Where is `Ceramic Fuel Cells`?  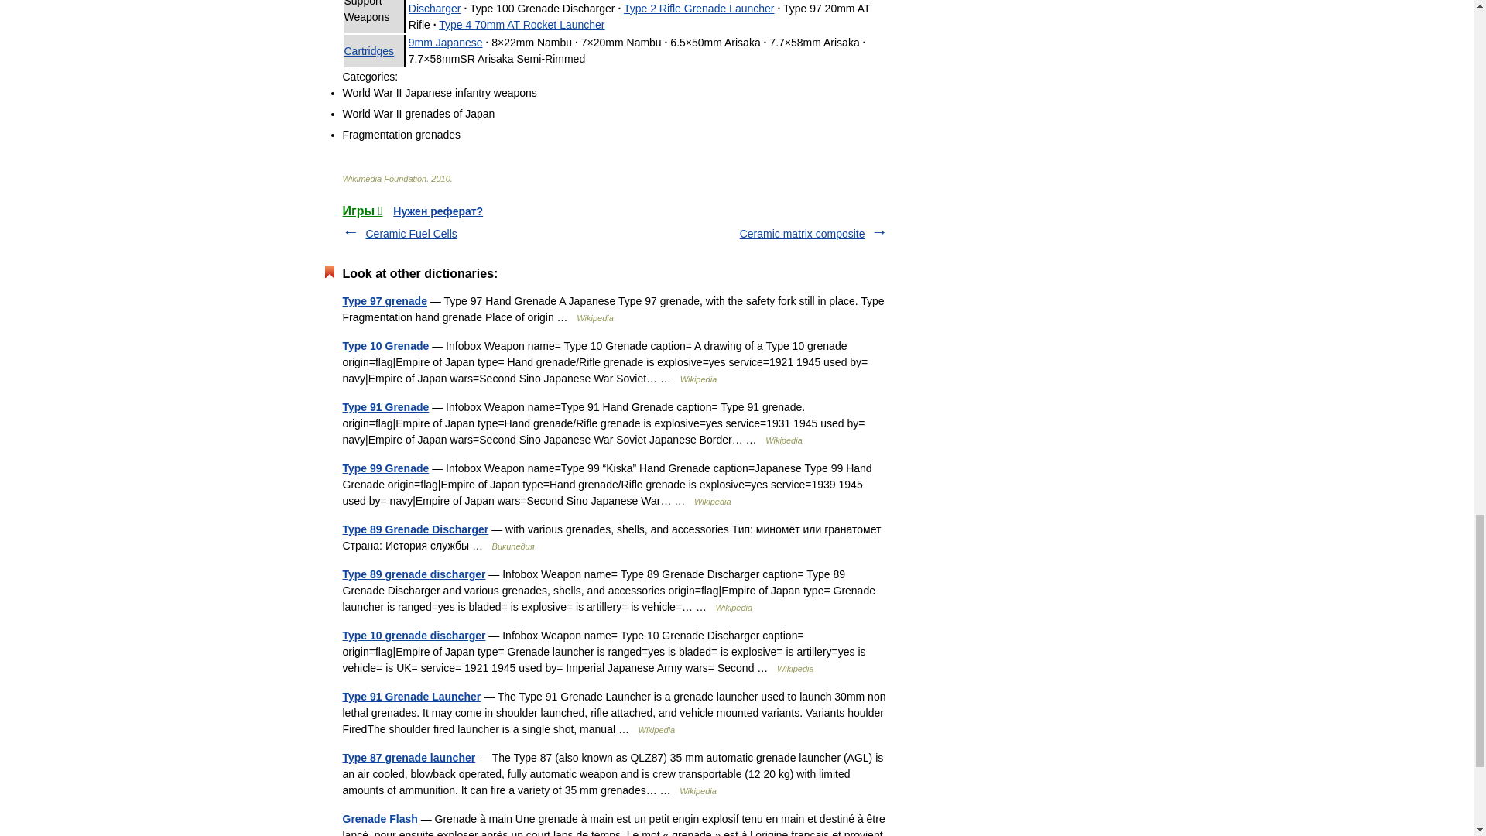
Ceramic Fuel Cells is located at coordinates (410, 233).